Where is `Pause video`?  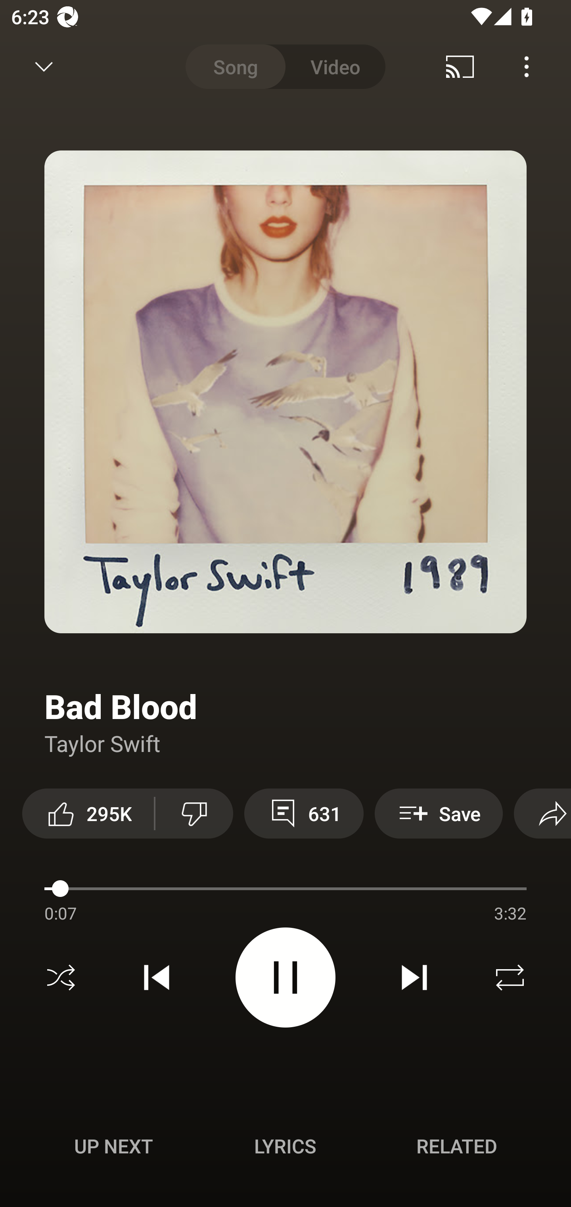 Pause video is located at coordinates (285, 977).